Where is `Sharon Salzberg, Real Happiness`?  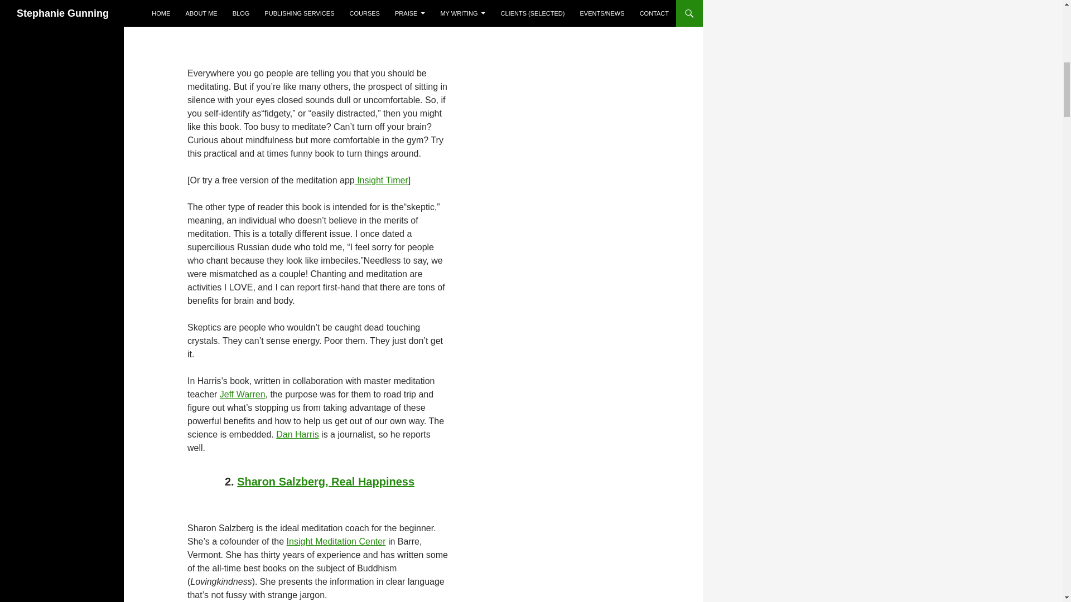
Sharon Salzberg, Real Happiness is located at coordinates (326, 482).